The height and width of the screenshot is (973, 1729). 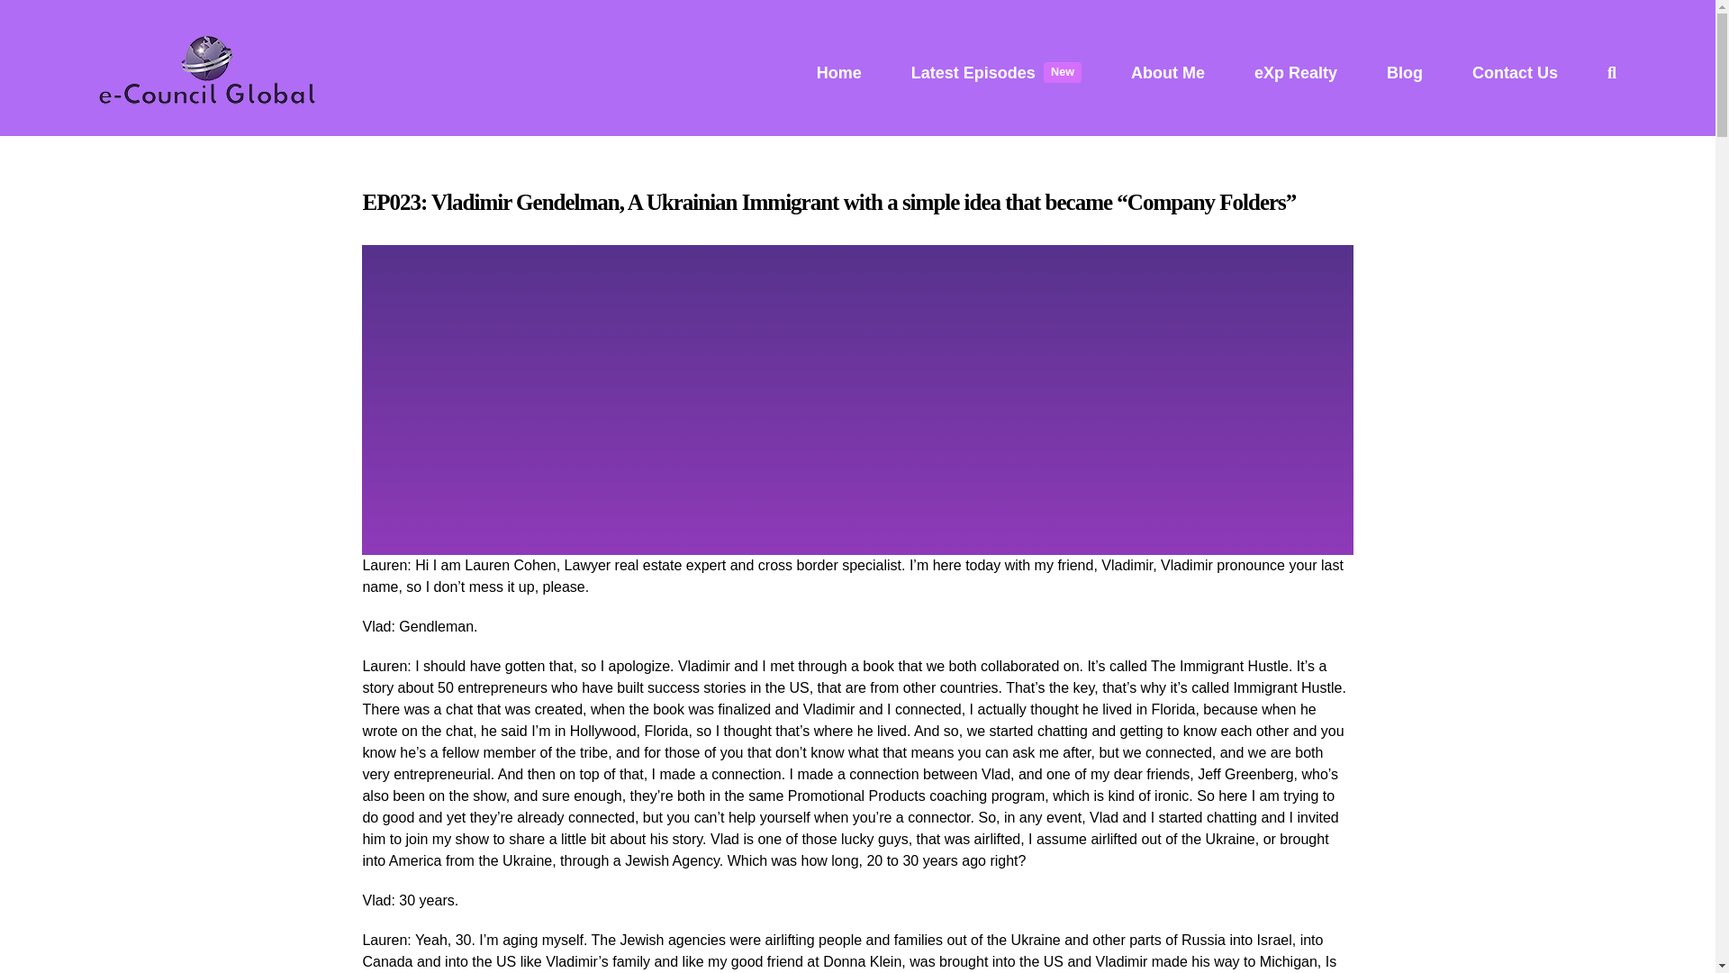 What do you see at coordinates (1612, 72) in the screenshot?
I see `Search` at bounding box center [1612, 72].